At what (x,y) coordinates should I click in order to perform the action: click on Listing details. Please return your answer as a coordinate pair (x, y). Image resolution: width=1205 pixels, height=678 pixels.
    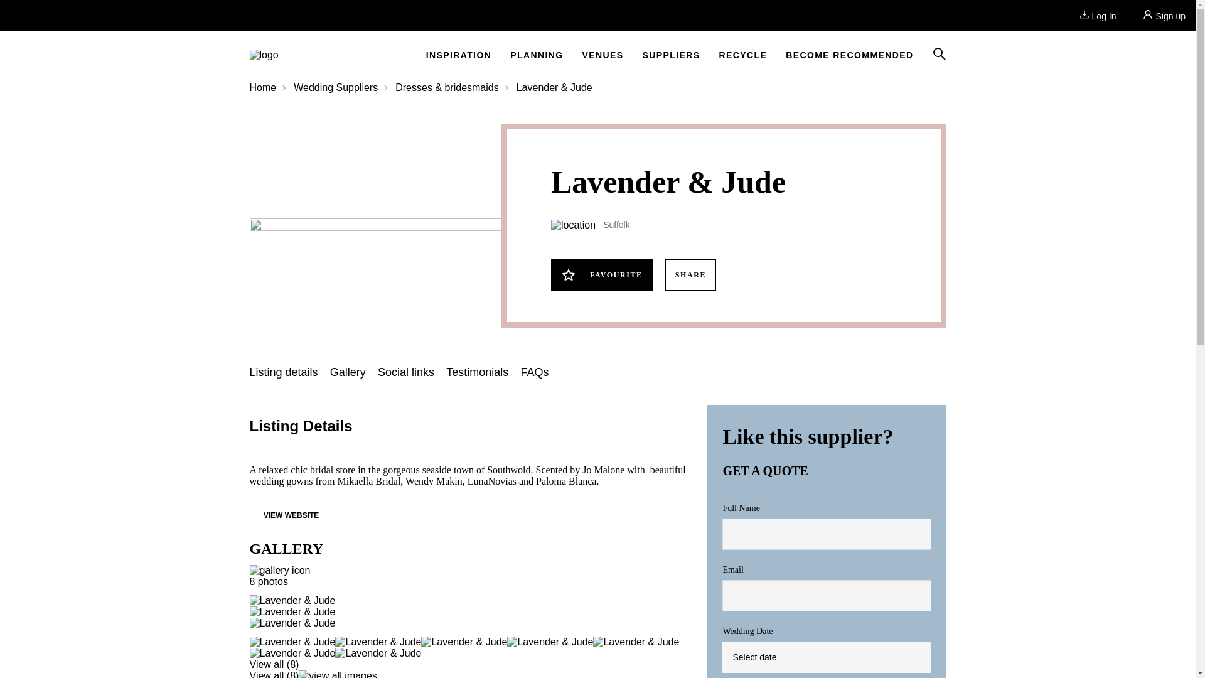
    Looking at the image, I should click on (284, 372).